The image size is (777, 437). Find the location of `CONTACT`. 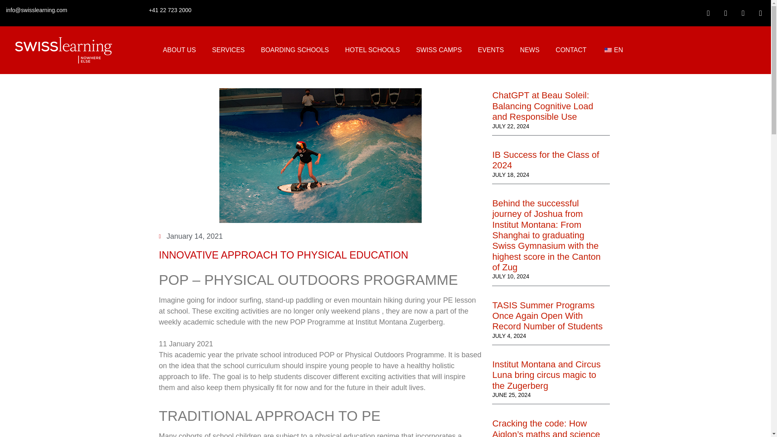

CONTACT is located at coordinates (571, 50).